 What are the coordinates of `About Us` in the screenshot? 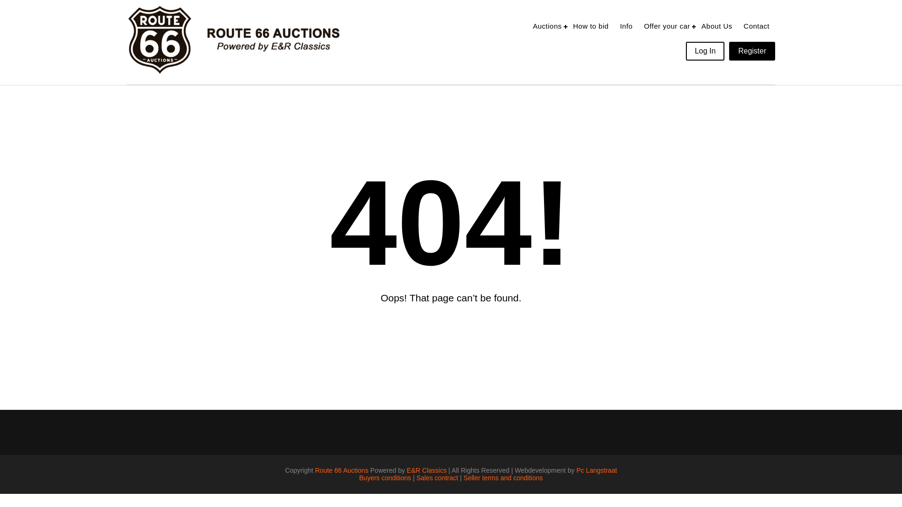 It's located at (716, 25).